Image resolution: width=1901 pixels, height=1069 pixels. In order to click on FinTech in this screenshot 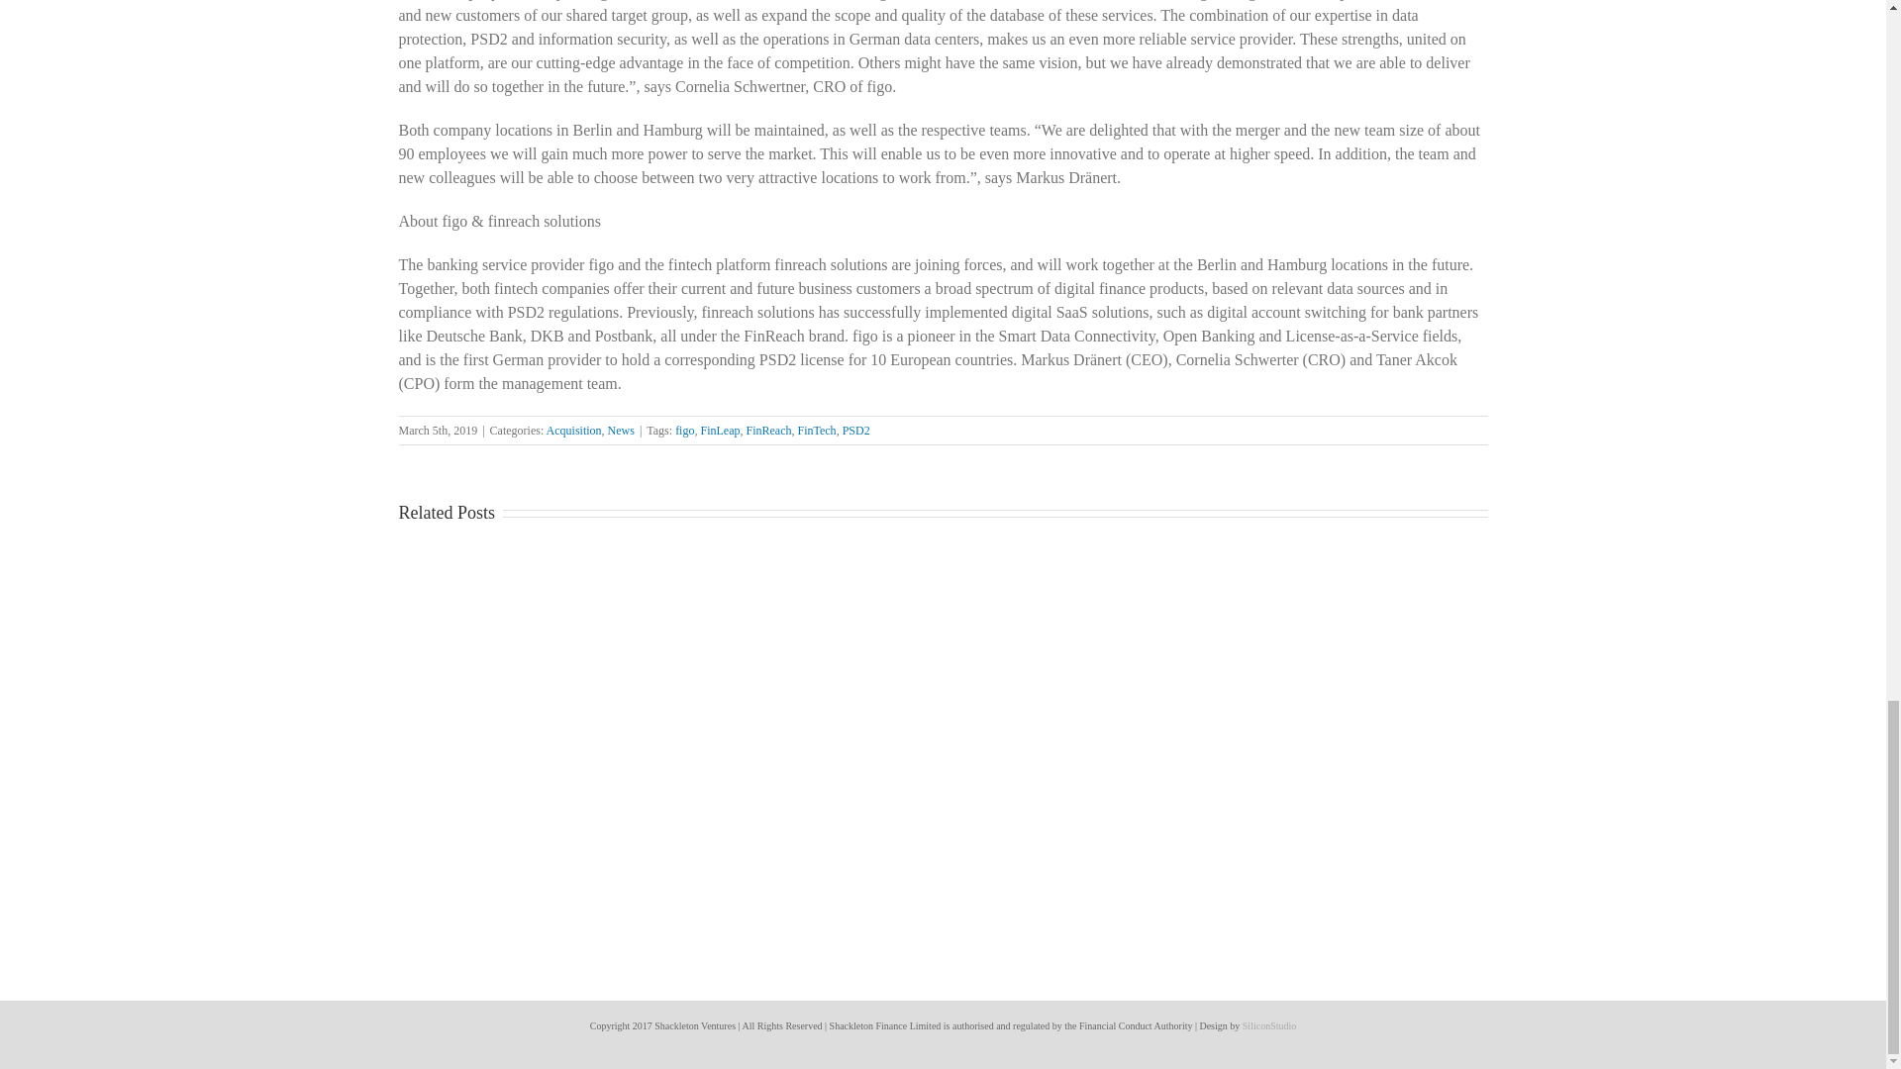, I will do `click(816, 430)`.